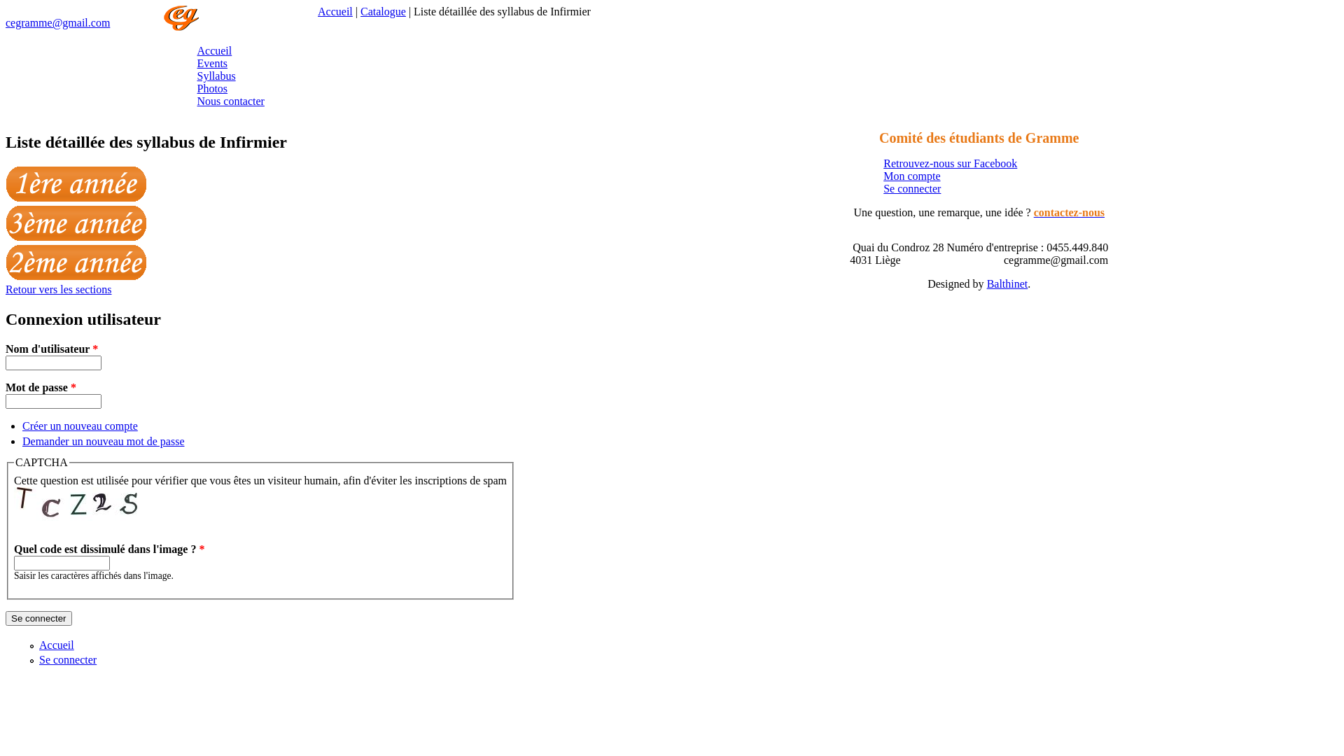 Image resolution: width=1344 pixels, height=756 pixels. What do you see at coordinates (68, 659) in the screenshot?
I see `Se connecter` at bounding box center [68, 659].